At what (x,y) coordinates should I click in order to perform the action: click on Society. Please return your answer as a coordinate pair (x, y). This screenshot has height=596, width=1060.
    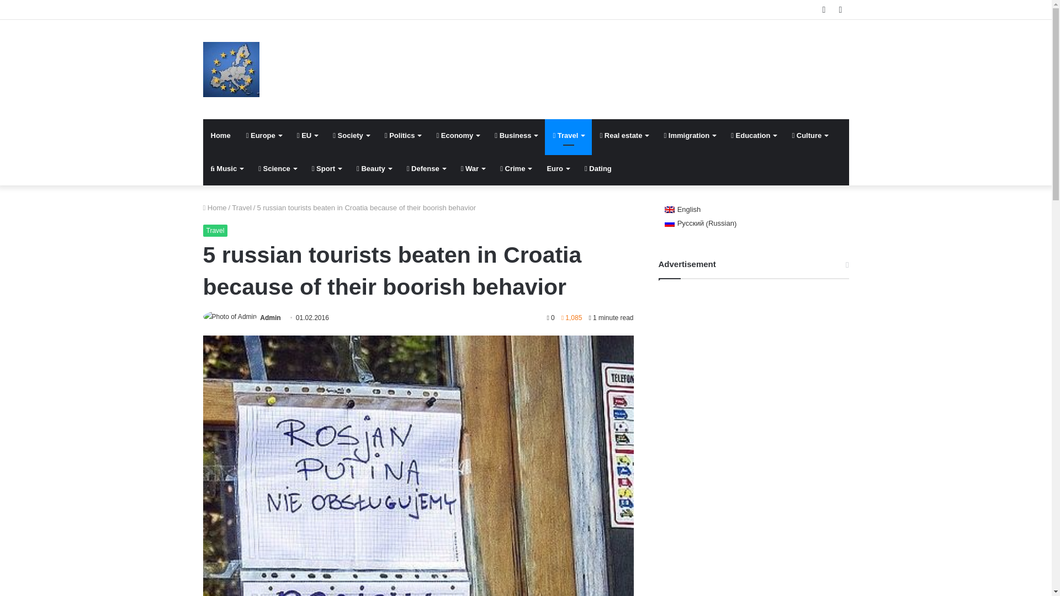
    Looking at the image, I should click on (351, 136).